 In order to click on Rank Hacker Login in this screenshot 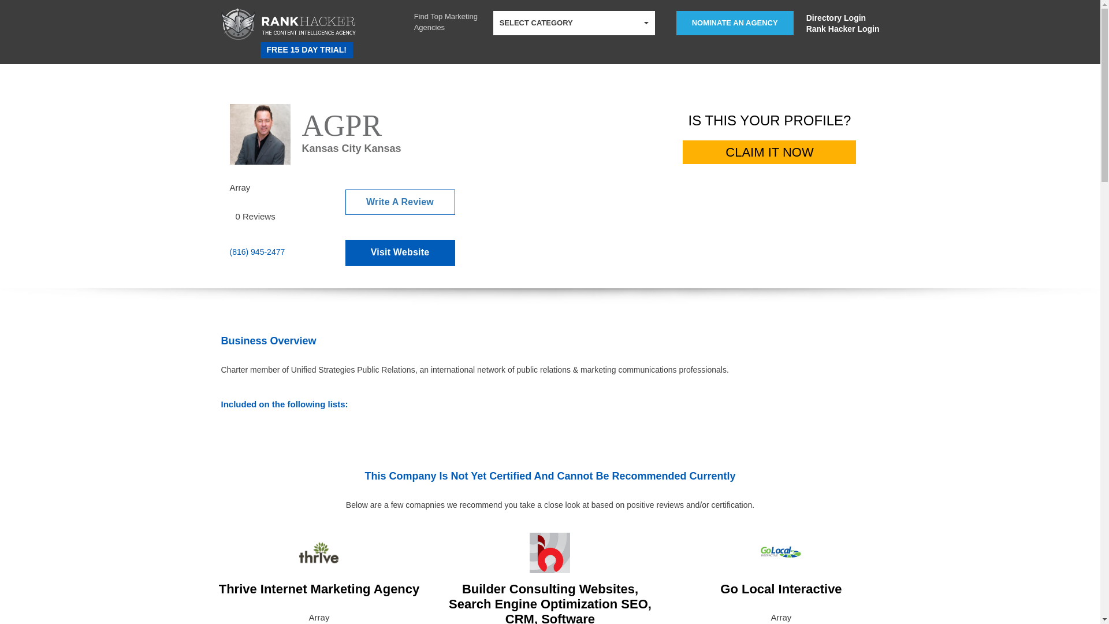, I will do `click(842, 29)`.